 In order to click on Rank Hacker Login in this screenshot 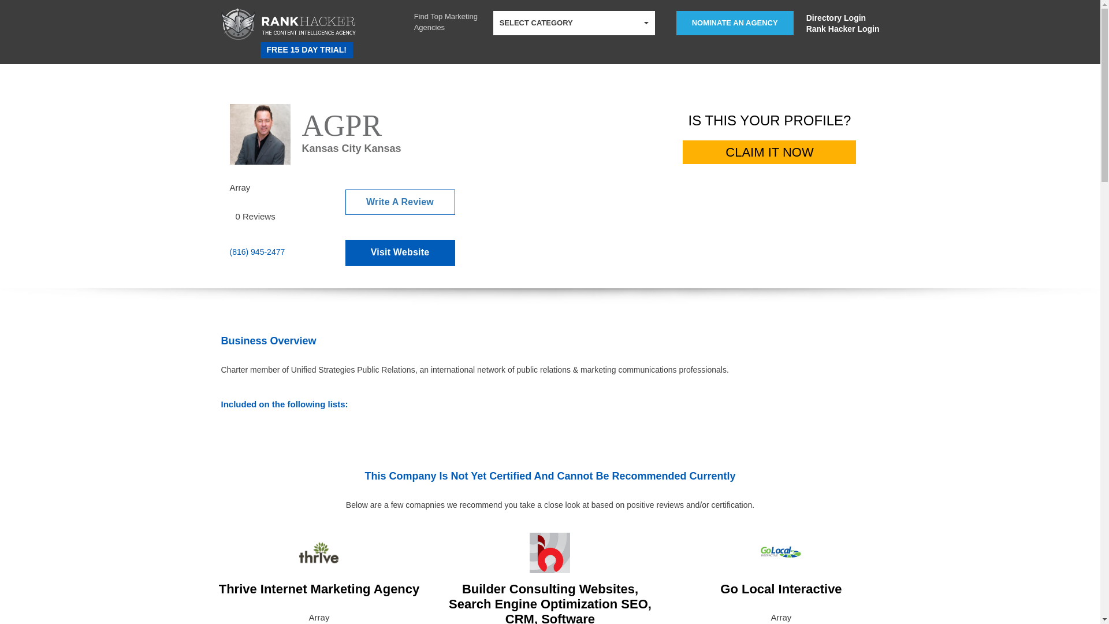, I will do `click(842, 29)`.